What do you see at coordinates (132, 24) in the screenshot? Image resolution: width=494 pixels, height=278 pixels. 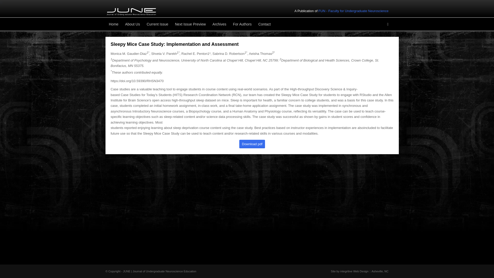 I see `About Us` at bounding box center [132, 24].